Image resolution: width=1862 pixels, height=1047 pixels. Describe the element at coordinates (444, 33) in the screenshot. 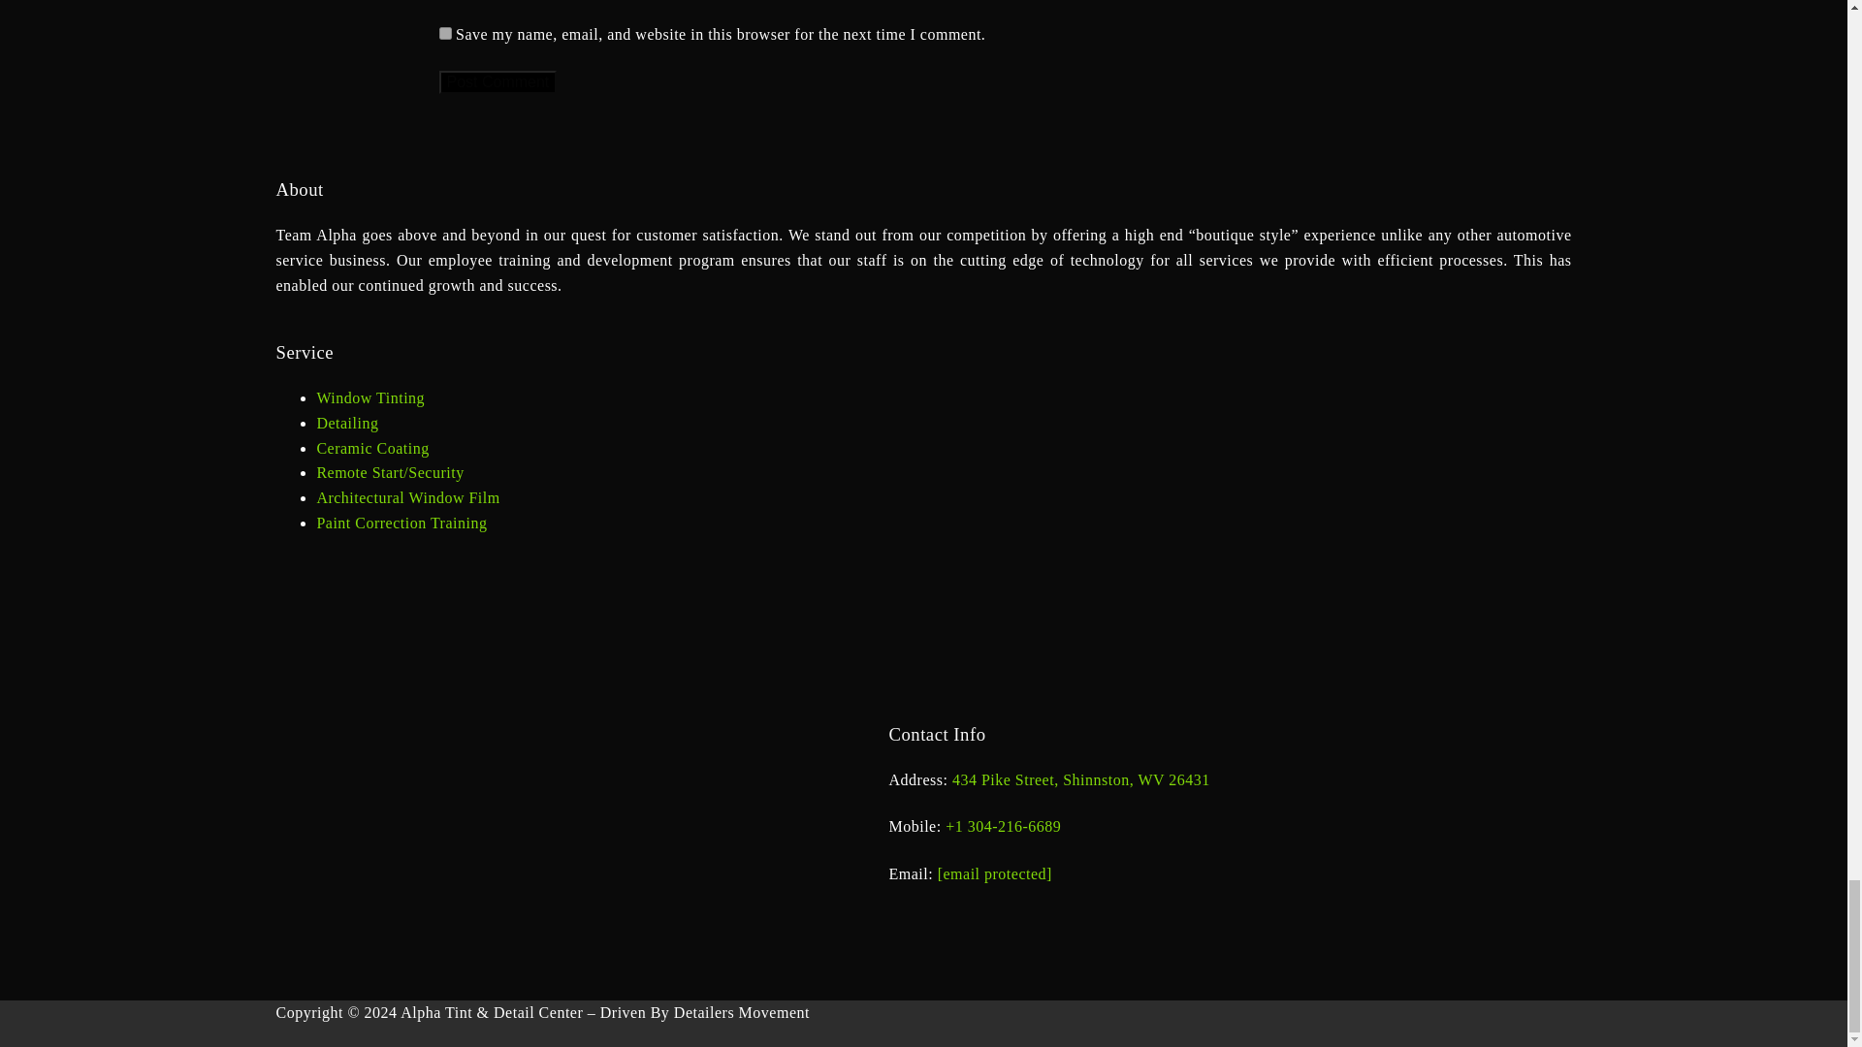

I see `yes` at that location.